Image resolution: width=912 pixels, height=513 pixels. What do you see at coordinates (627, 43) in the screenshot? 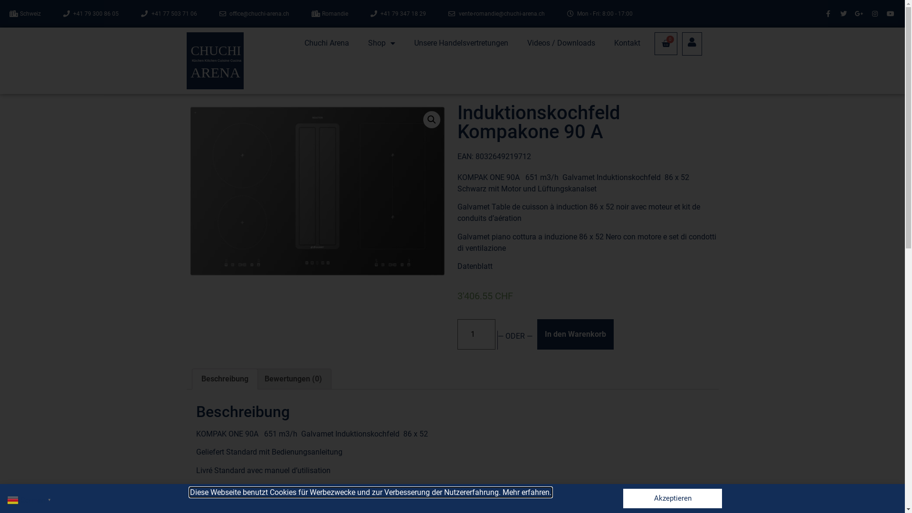
I see `Kontakt` at bounding box center [627, 43].